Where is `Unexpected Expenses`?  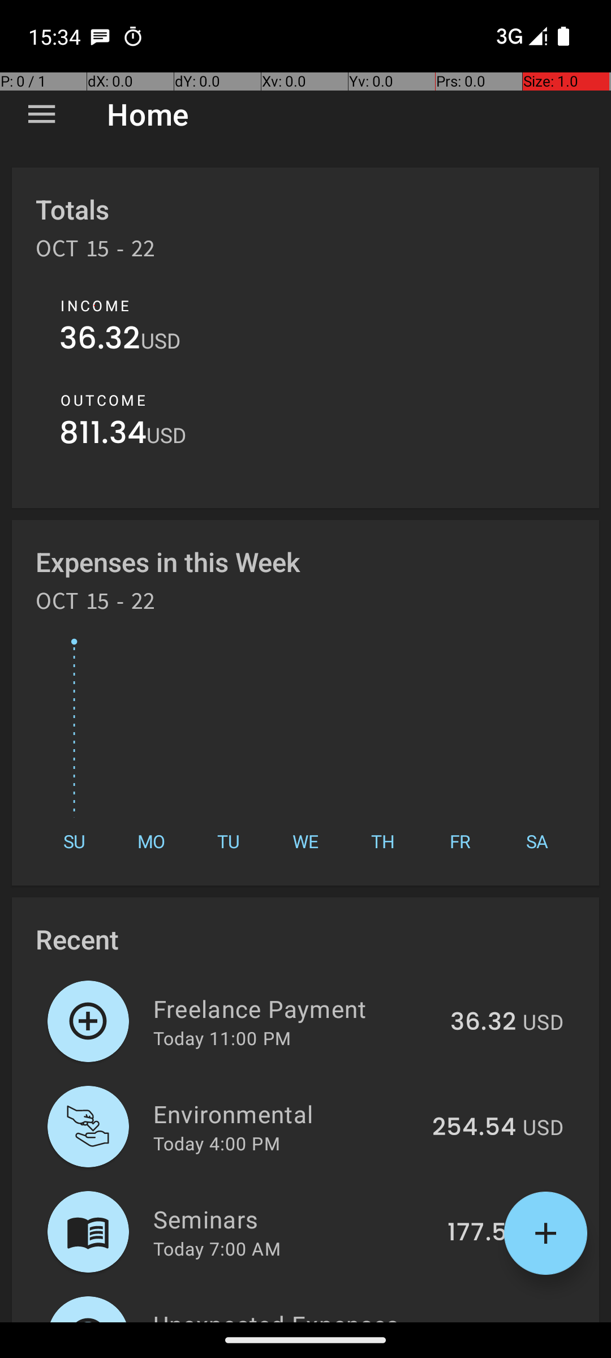
Unexpected Expenses is located at coordinates (287, 1315).